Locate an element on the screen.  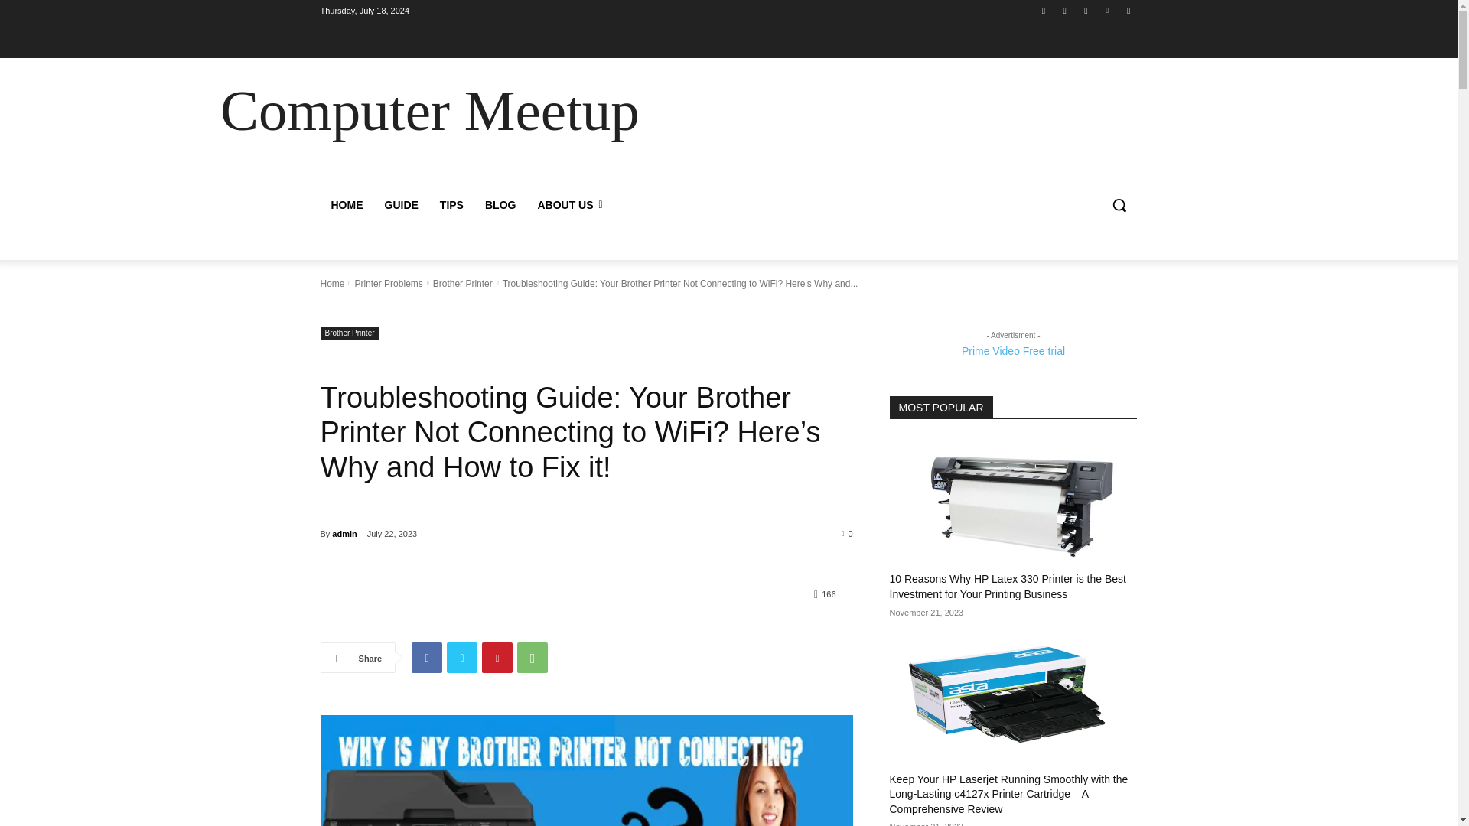
Facebook is located at coordinates (1044, 10).